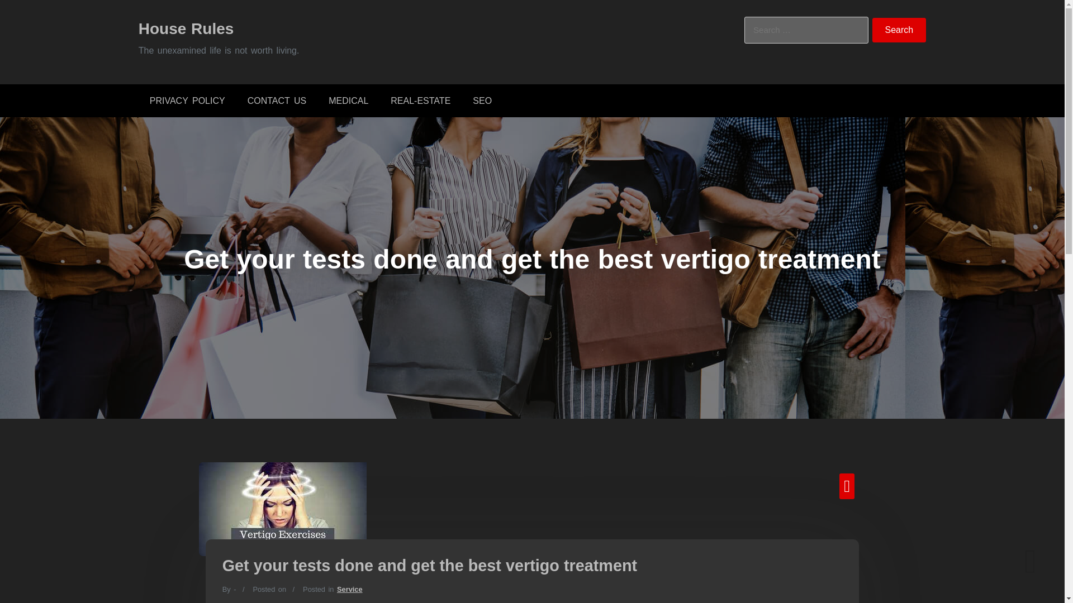  Describe the element at coordinates (187, 100) in the screenshot. I see `PRIVACY POLICY` at that location.